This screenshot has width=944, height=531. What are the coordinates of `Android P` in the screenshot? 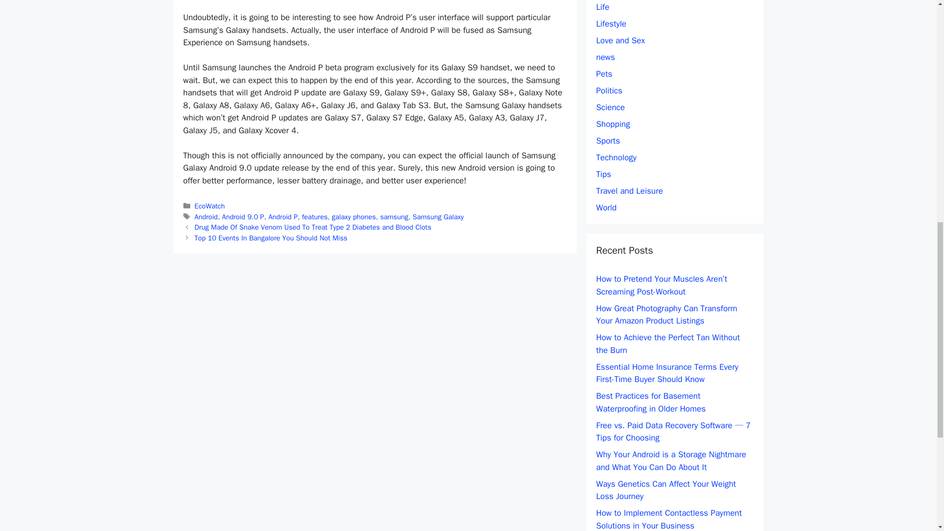 It's located at (283, 217).